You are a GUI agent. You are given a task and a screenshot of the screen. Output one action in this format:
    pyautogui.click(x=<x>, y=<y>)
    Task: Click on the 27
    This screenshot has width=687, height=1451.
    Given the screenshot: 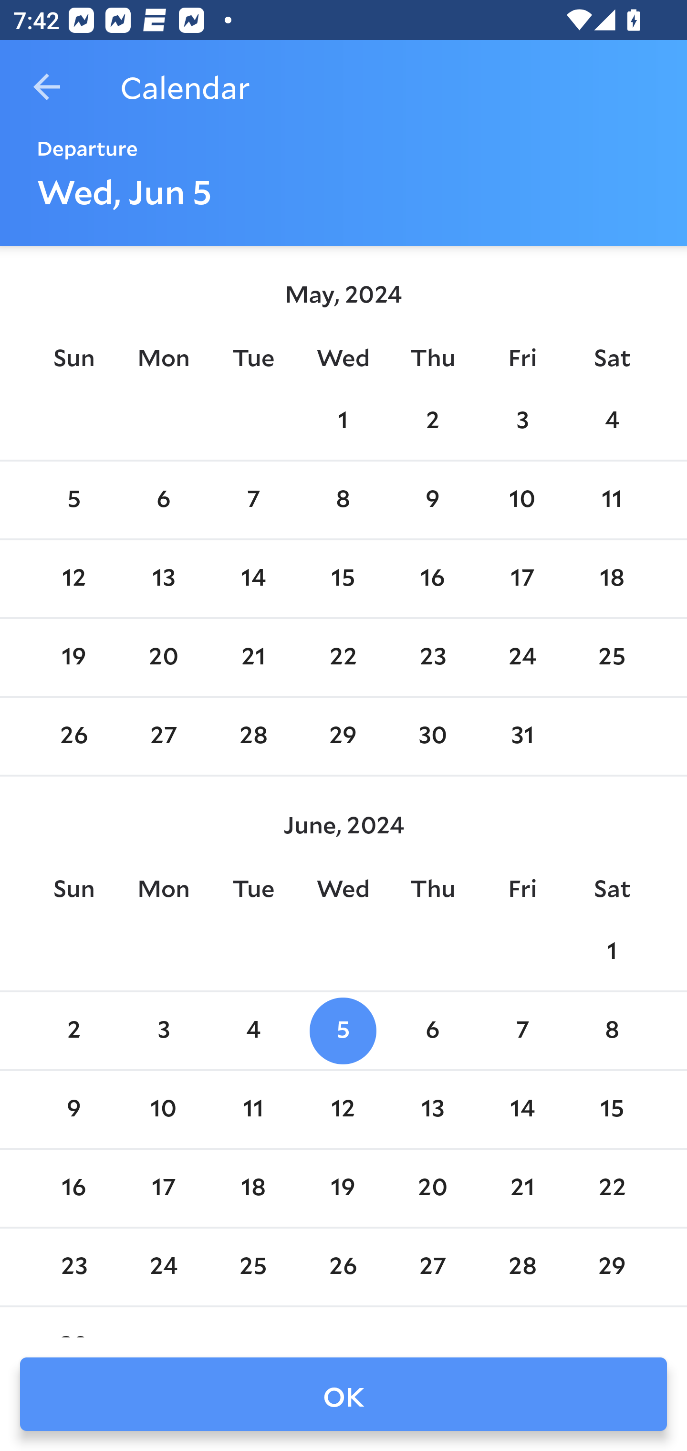 What is the action you would take?
    pyautogui.click(x=164, y=737)
    